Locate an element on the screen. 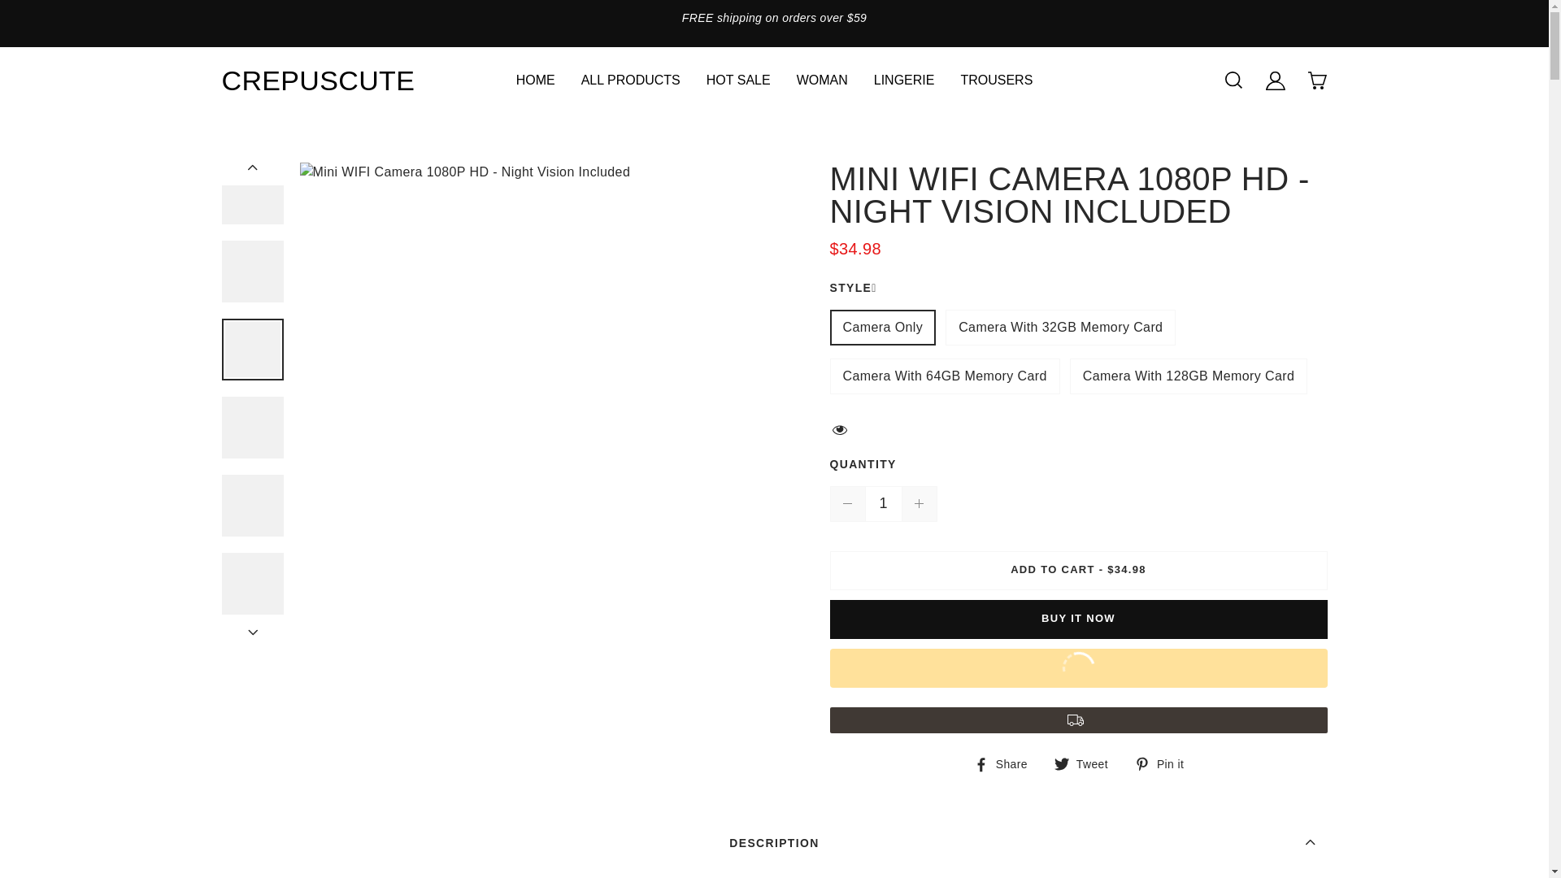 The height and width of the screenshot is (878, 1561). HOME is located at coordinates (536, 80).